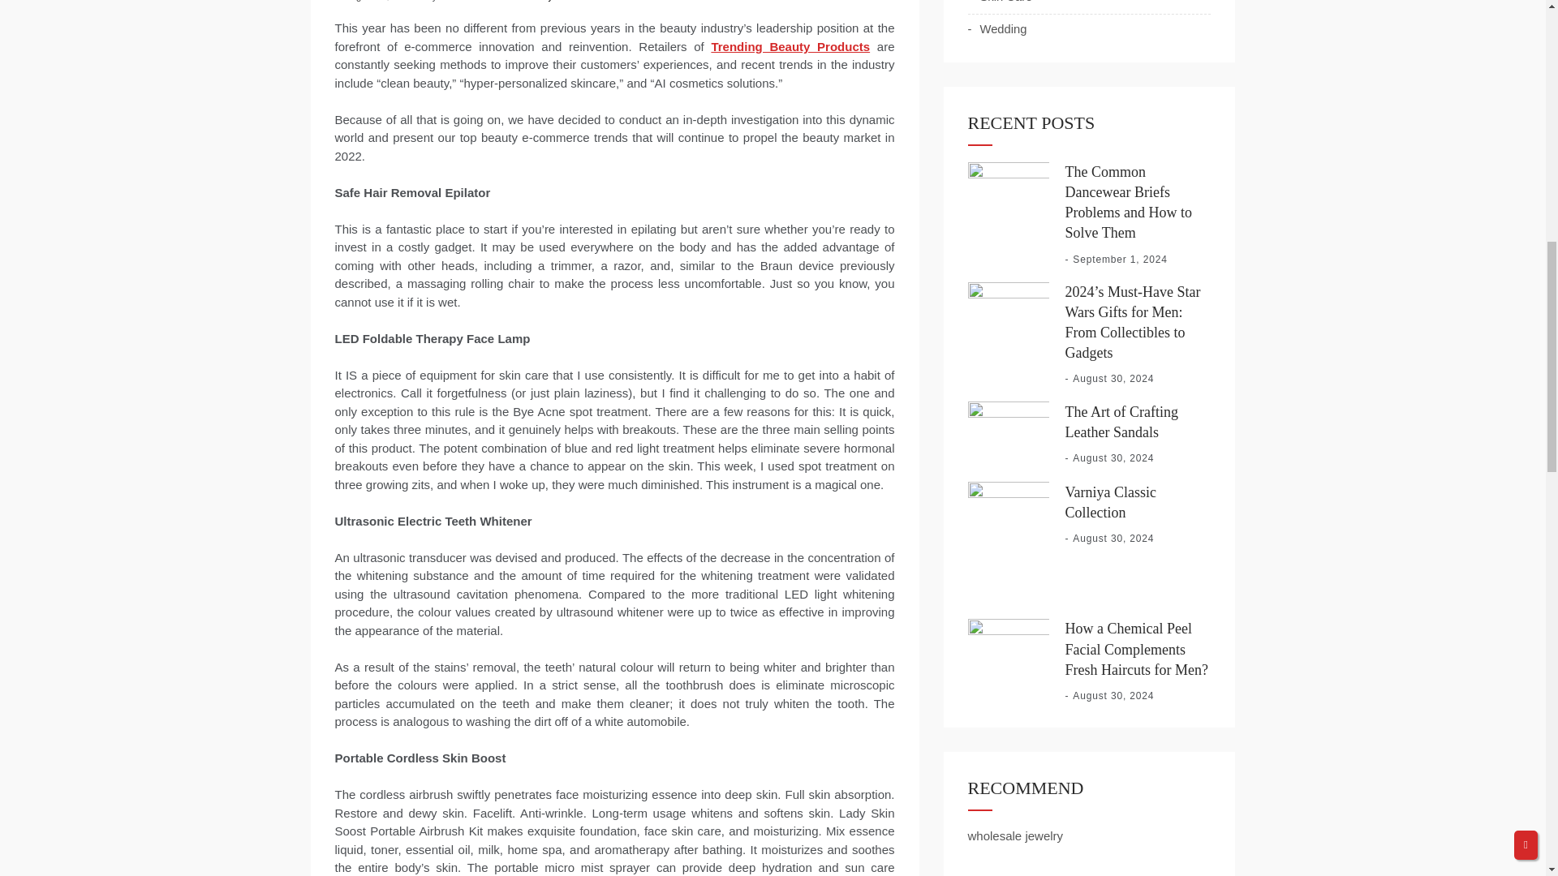 The image size is (1558, 876). Describe the element at coordinates (996, 29) in the screenshot. I see `Wedding` at that location.